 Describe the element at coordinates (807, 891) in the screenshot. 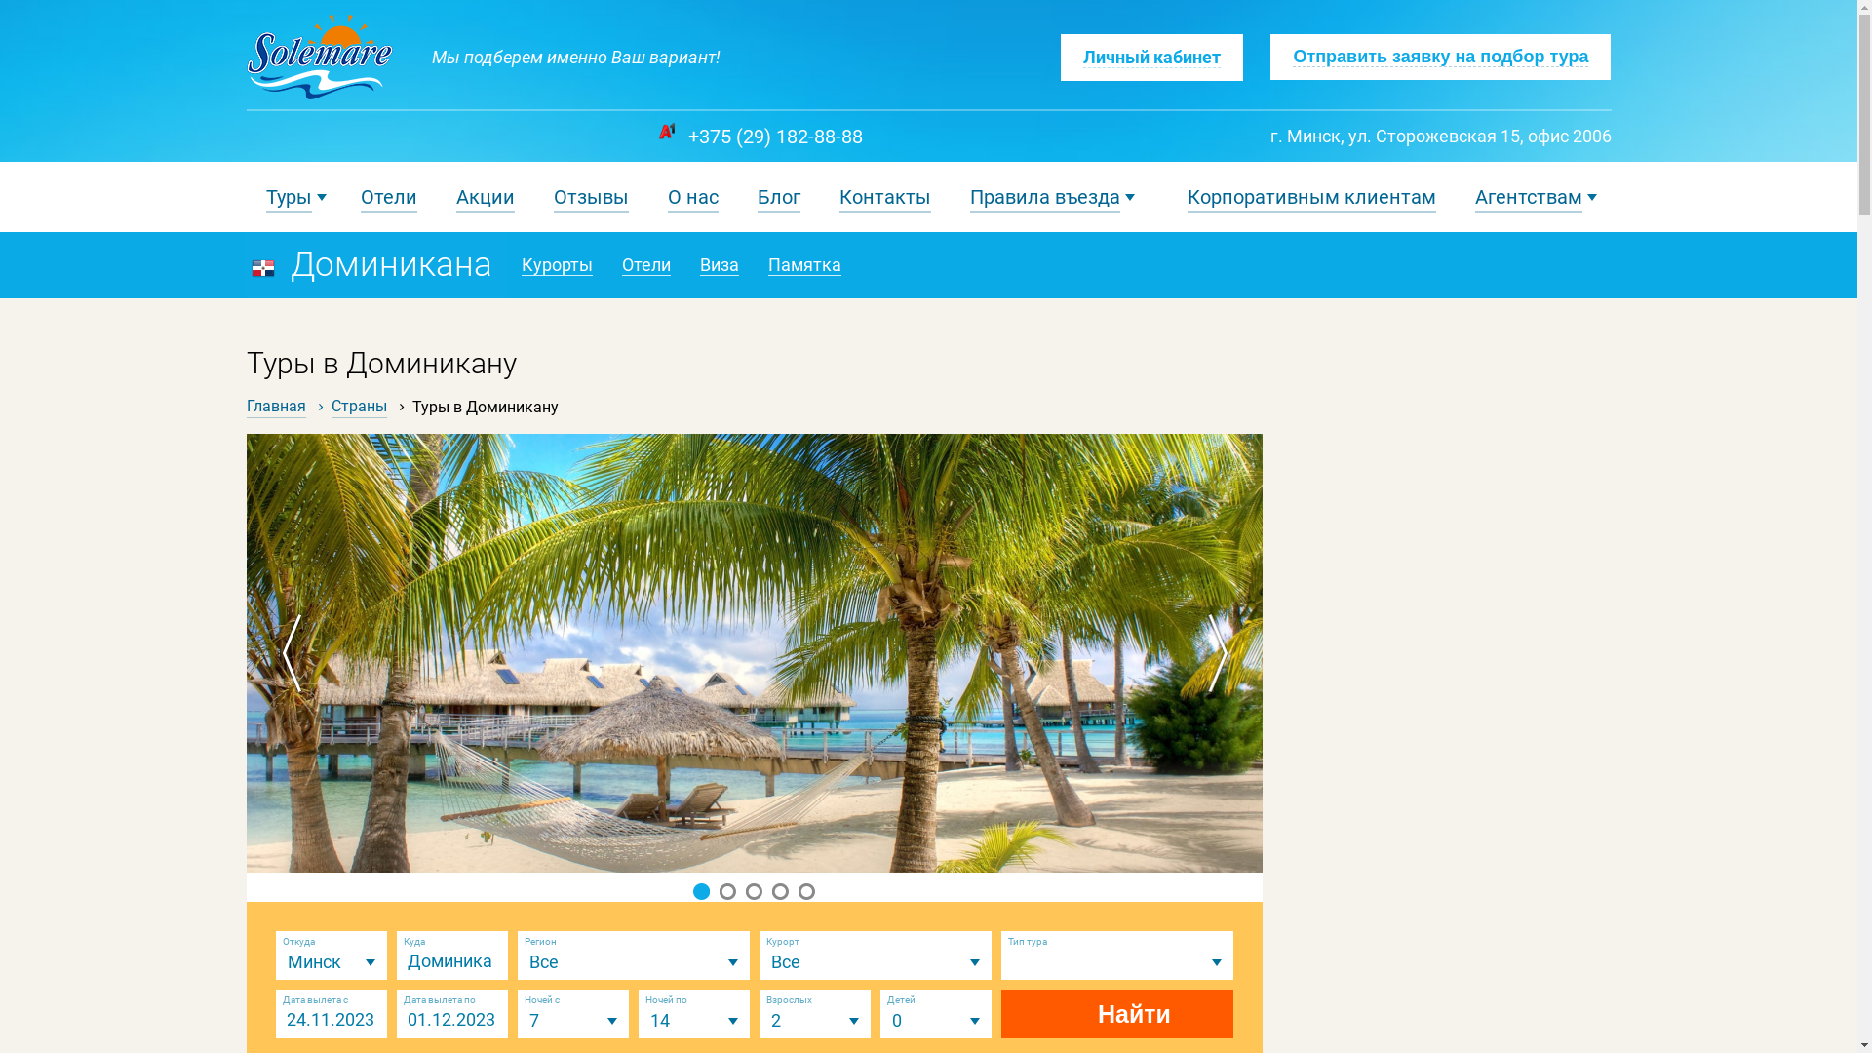

I see `5` at that location.